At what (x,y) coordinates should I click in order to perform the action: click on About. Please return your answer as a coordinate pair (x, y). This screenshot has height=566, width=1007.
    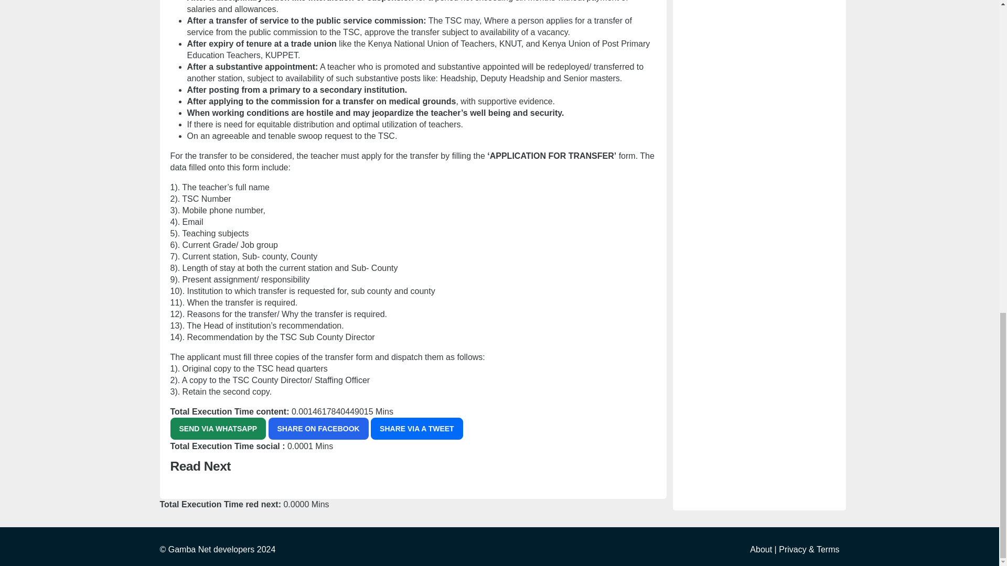
    Looking at the image, I should click on (761, 549).